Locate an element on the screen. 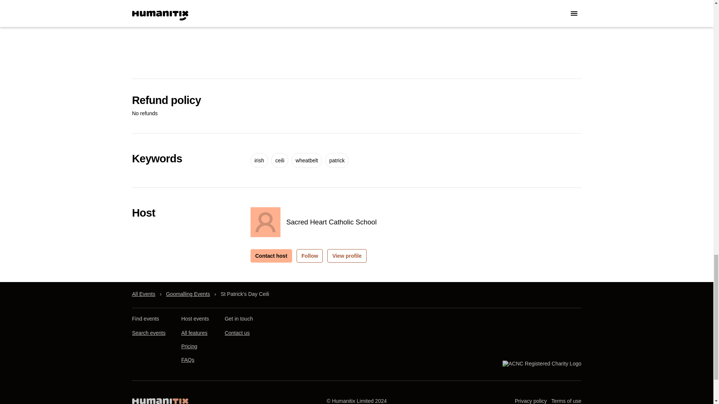  Contact host is located at coordinates (271, 256).